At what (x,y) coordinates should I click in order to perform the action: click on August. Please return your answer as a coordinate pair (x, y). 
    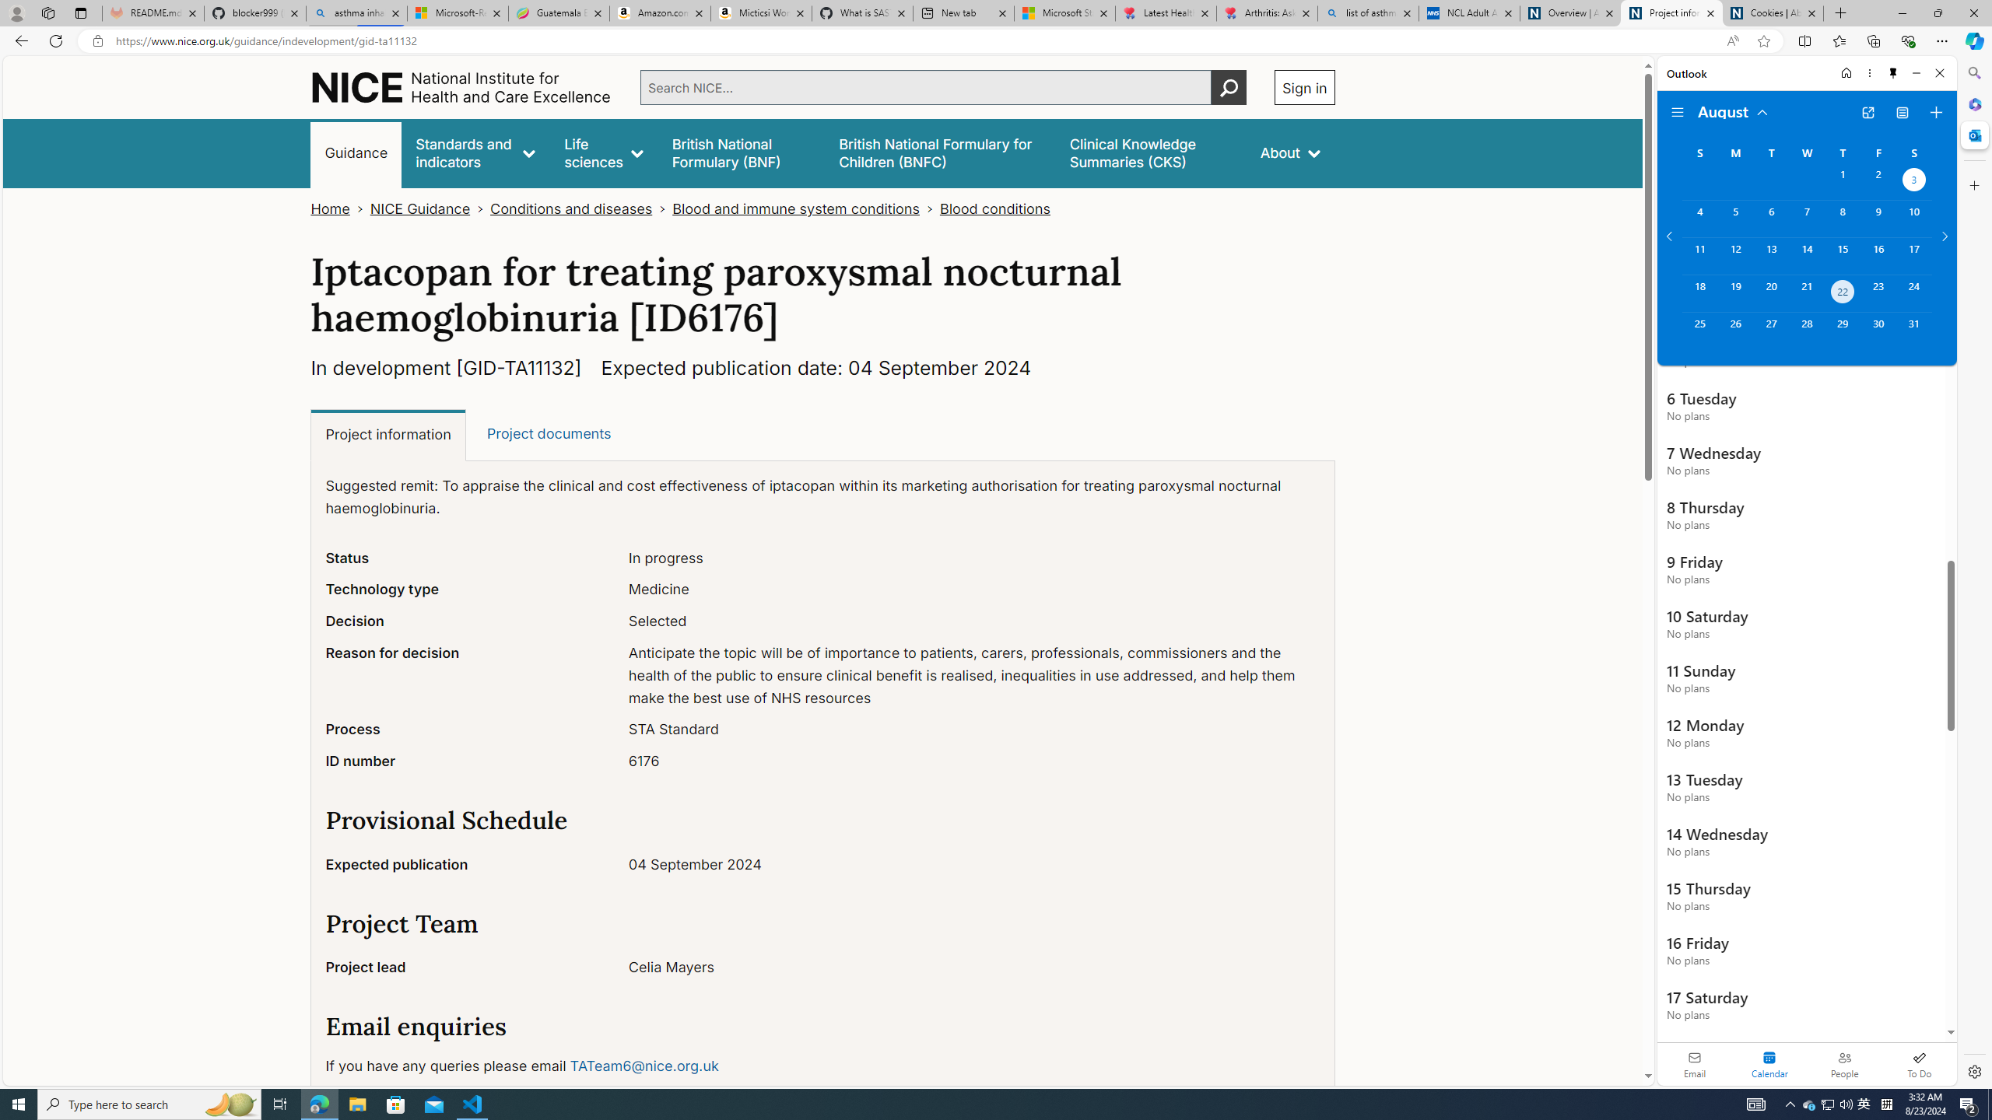
    Looking at the image, I should click on (1734, 110).